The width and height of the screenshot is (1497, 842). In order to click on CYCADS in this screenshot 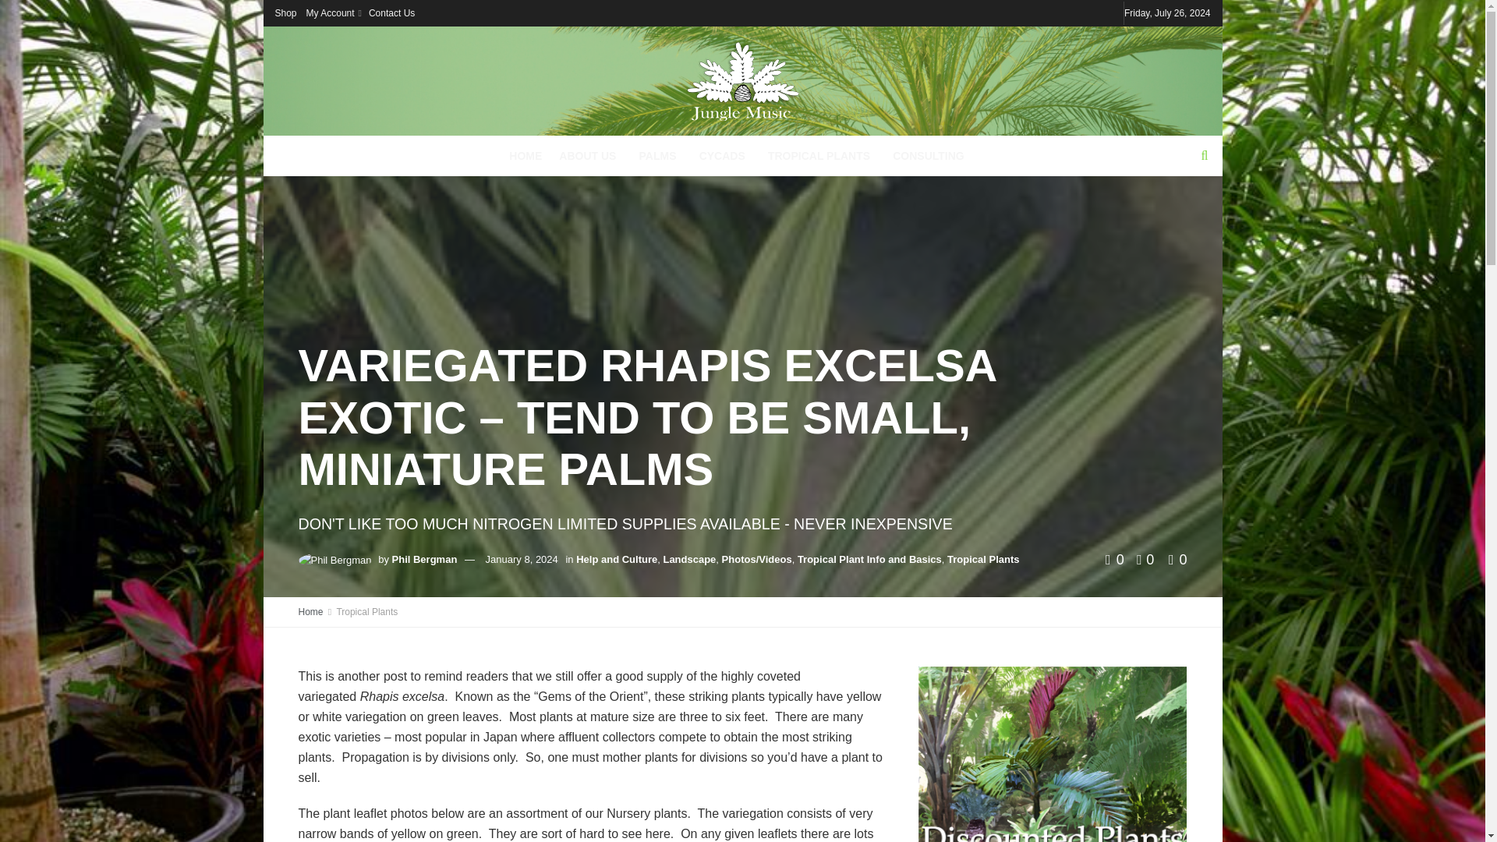, I will do `click(725, 155)`.